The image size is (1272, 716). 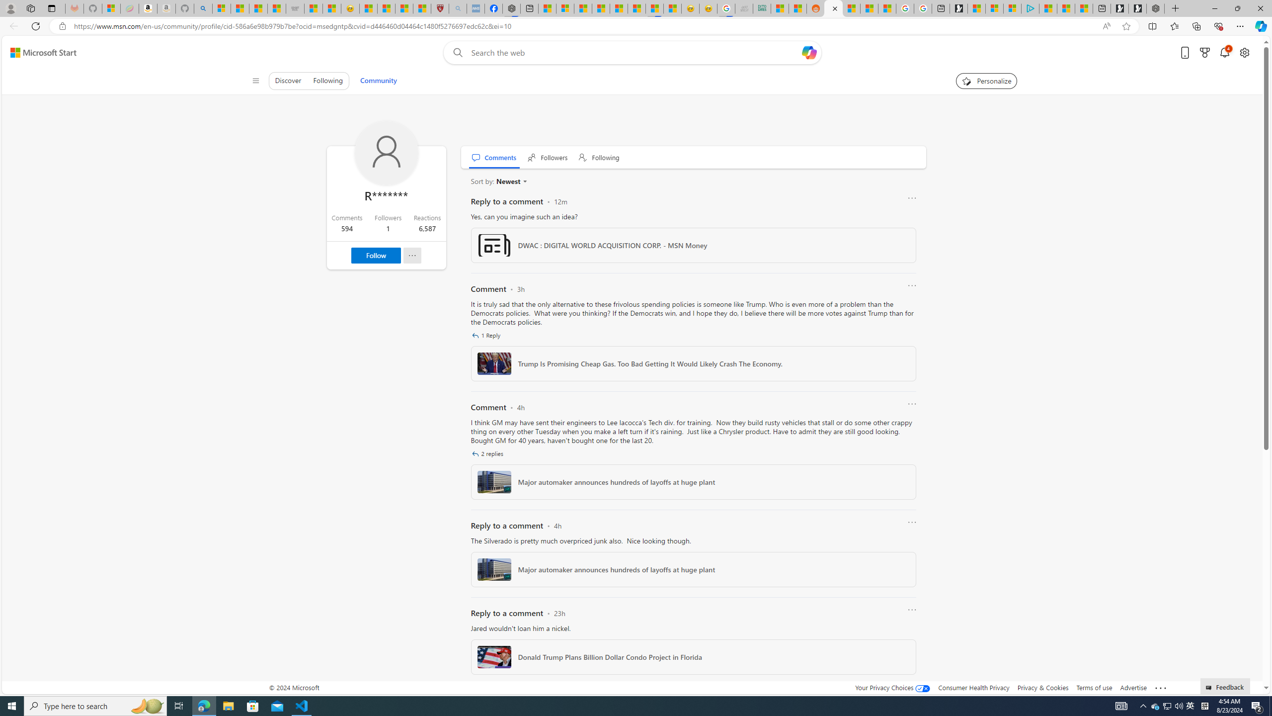 What do you see at coordinates (476, 453) in the screenshot?
I see `Class: cwt-icon-vector` at bounding box center [476, 453].